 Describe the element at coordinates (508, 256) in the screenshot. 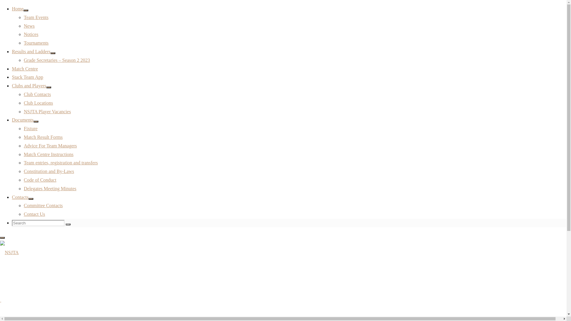

I see `ALICIA MOLIK CUP 2023` at that location.